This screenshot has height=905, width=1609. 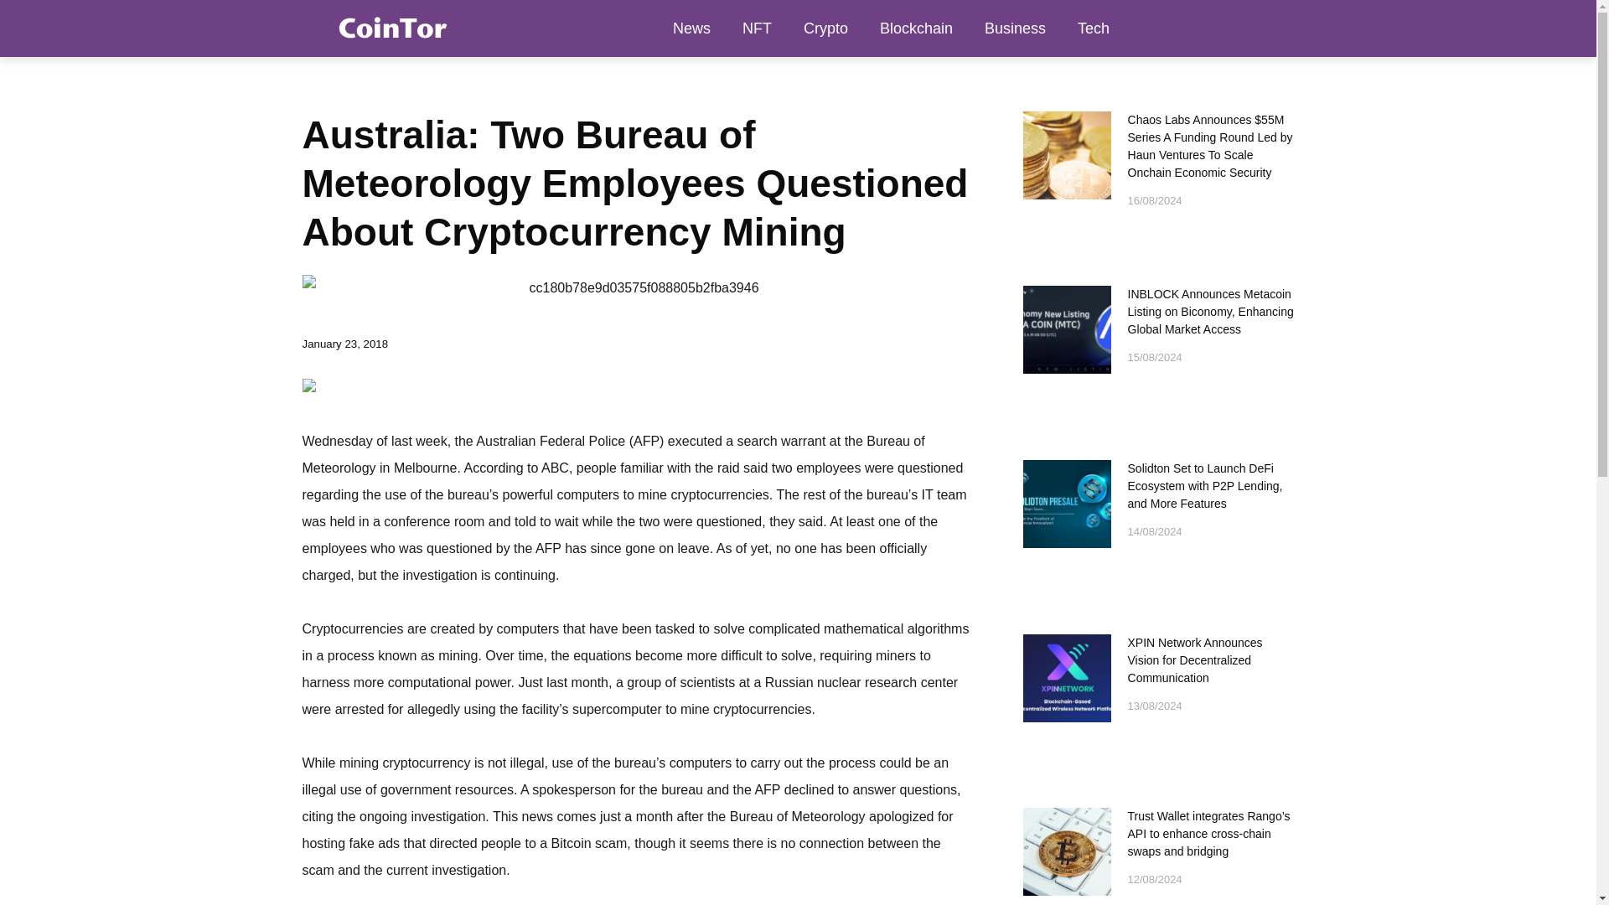 What do you see at coordinates (691, 28) in the screenshot?
I see `News` at bounding box center [691, 28].